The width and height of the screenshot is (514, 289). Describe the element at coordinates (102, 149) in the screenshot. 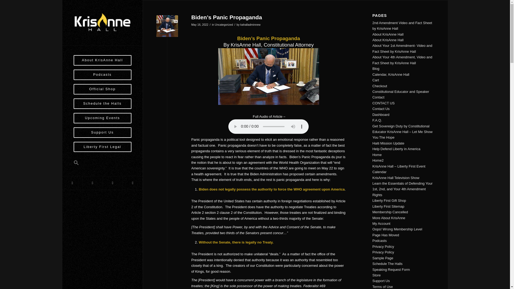

I see `Liberty First Legal` at that location.